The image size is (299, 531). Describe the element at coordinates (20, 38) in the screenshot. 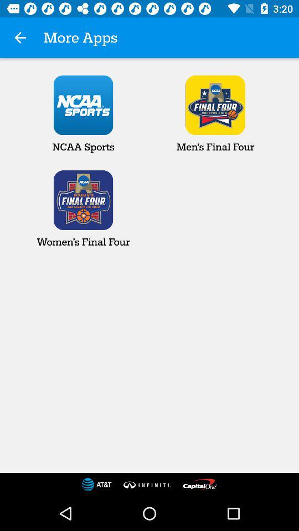

I see `turn on app to the left of more apps item` at that location.